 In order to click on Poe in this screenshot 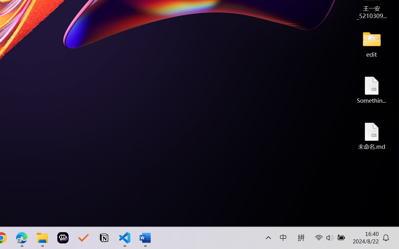, I will do `click(63, 238)`.